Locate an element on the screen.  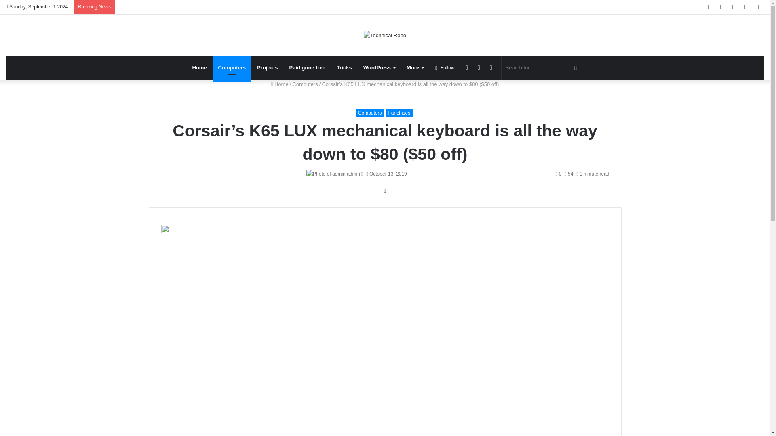
Tricks is located at coordinates (344, 68).